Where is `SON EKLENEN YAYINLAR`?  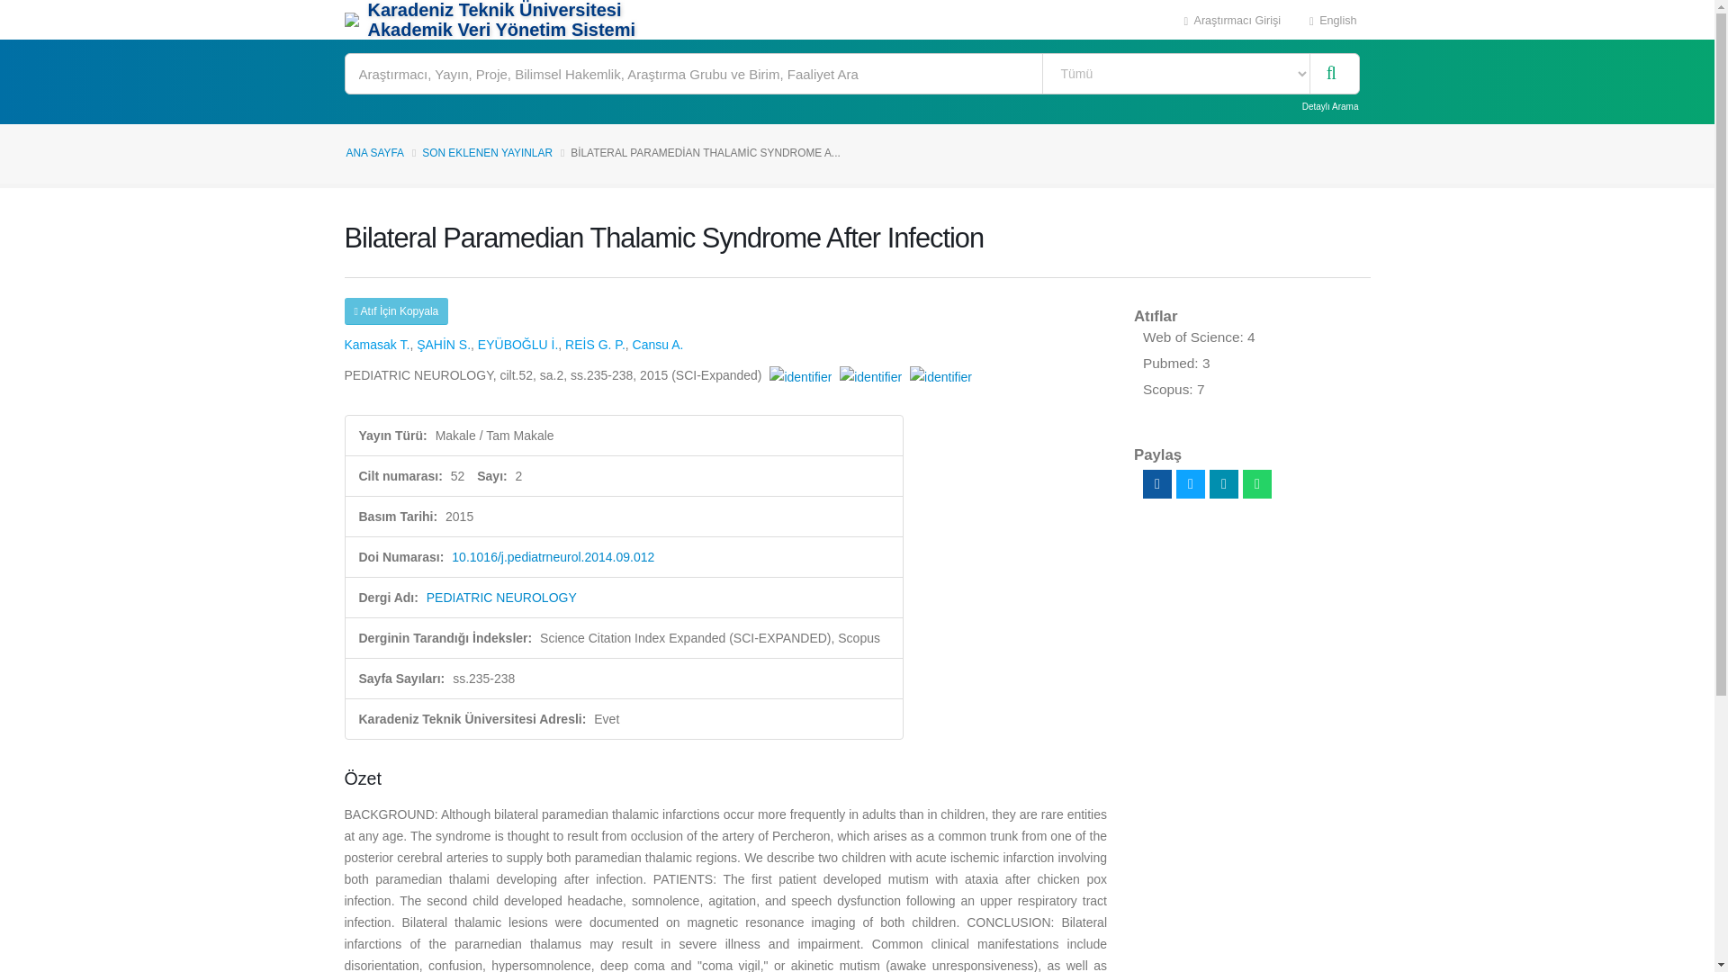
SON EKLENEN YAYINLAR is located at coordinates (487, 153).